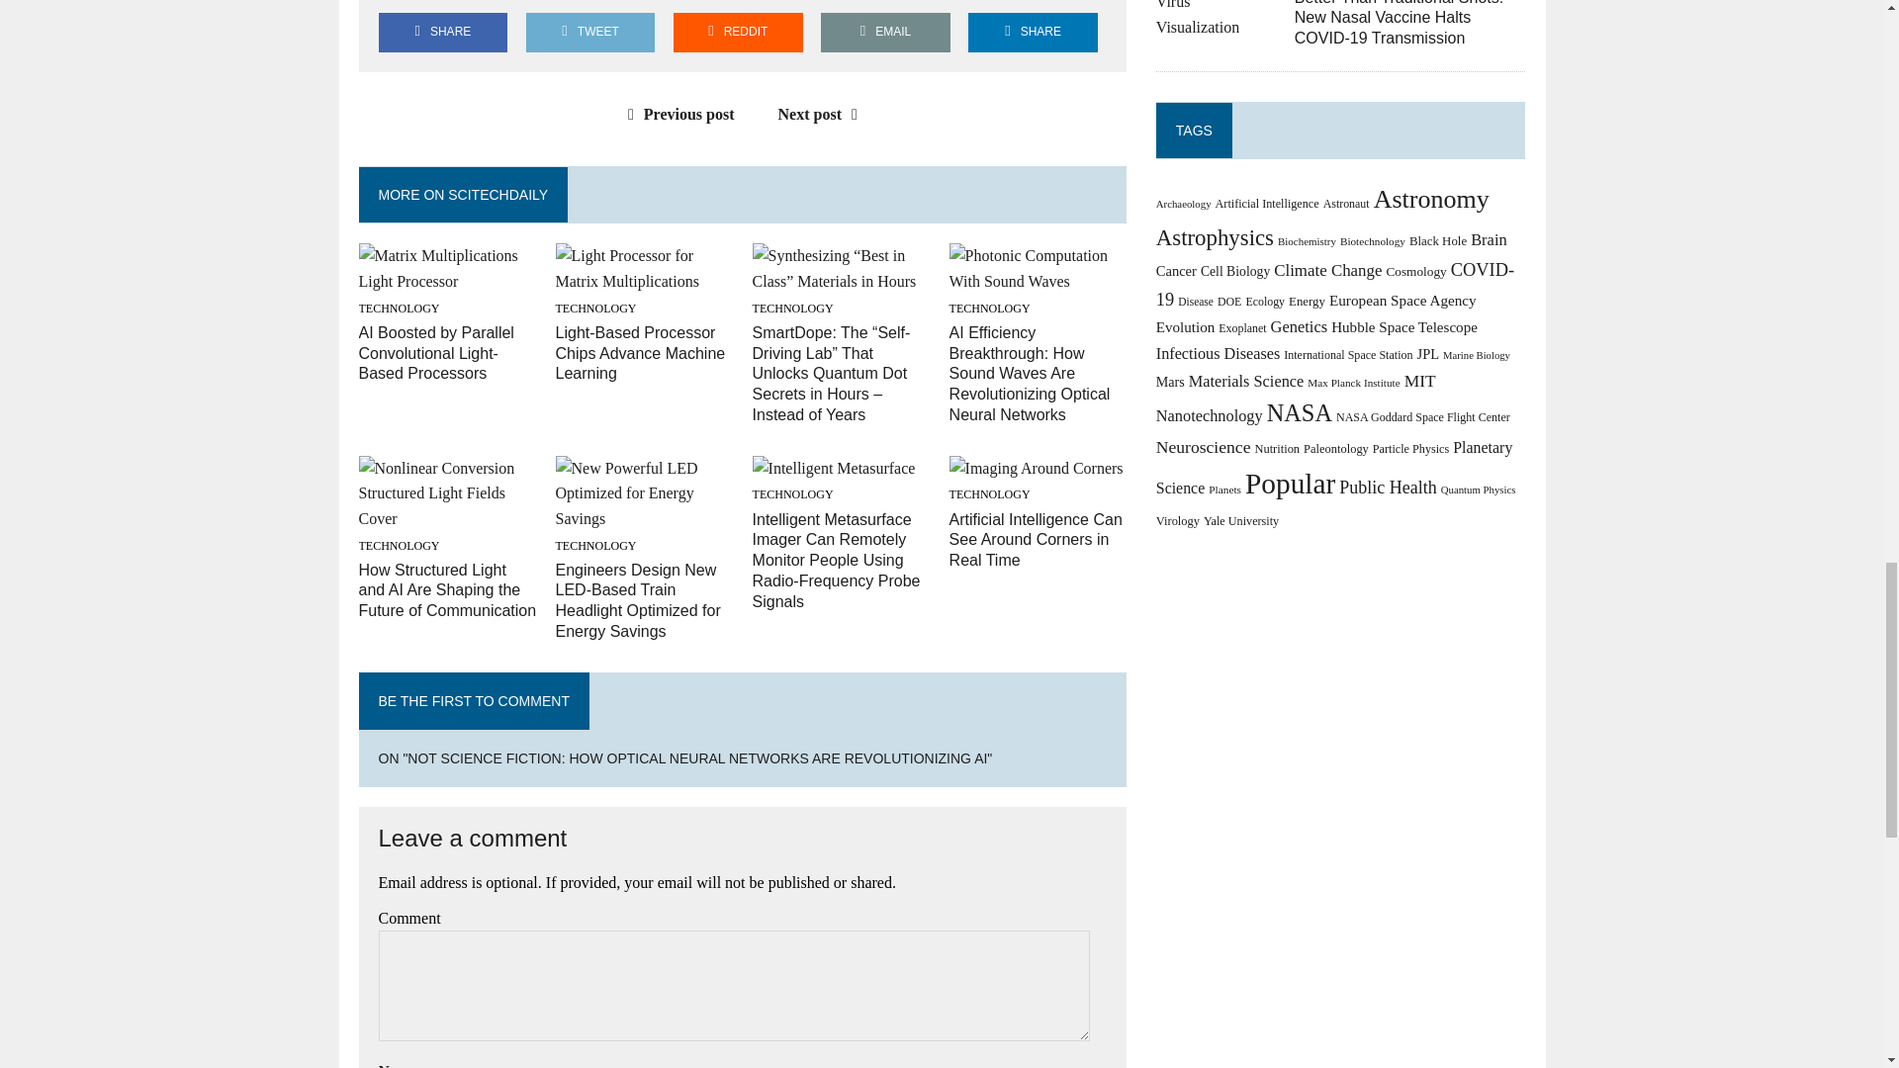 The width and height of the screenshot is (1899, 1068). I want to click on TWEET, so click(589, 32).